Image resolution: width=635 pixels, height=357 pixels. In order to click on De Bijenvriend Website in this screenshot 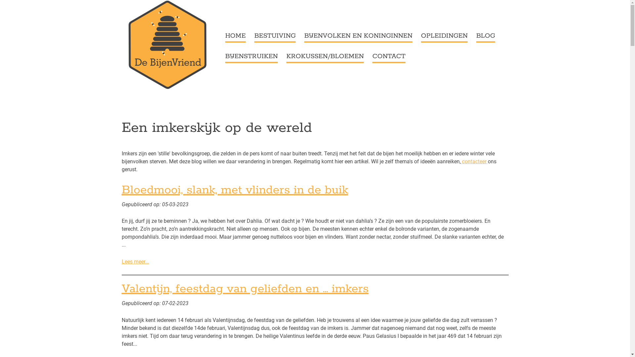, I will do `click(166, 45)`.